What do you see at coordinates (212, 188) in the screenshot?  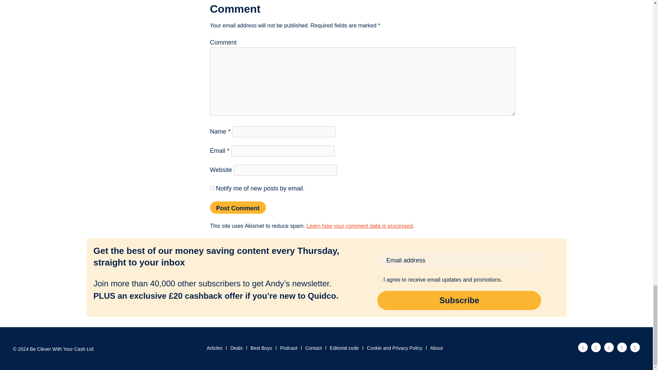 I see `subscribe` at bounding box center [212, 188].